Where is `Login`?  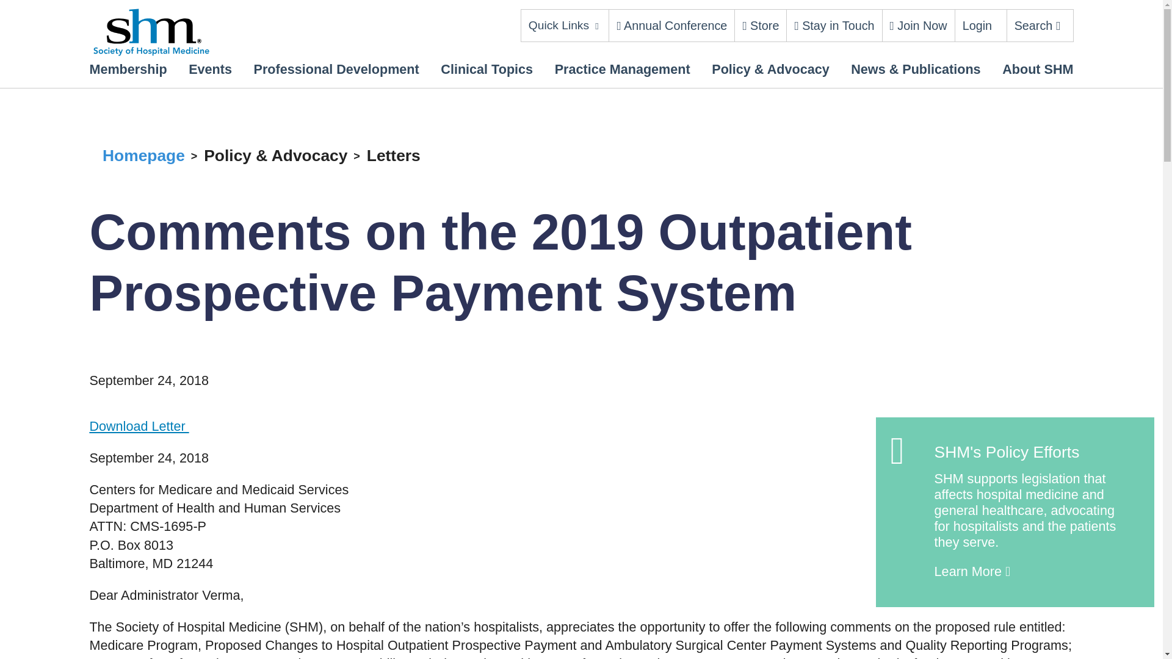 Login is located at coordinates (977, 26).